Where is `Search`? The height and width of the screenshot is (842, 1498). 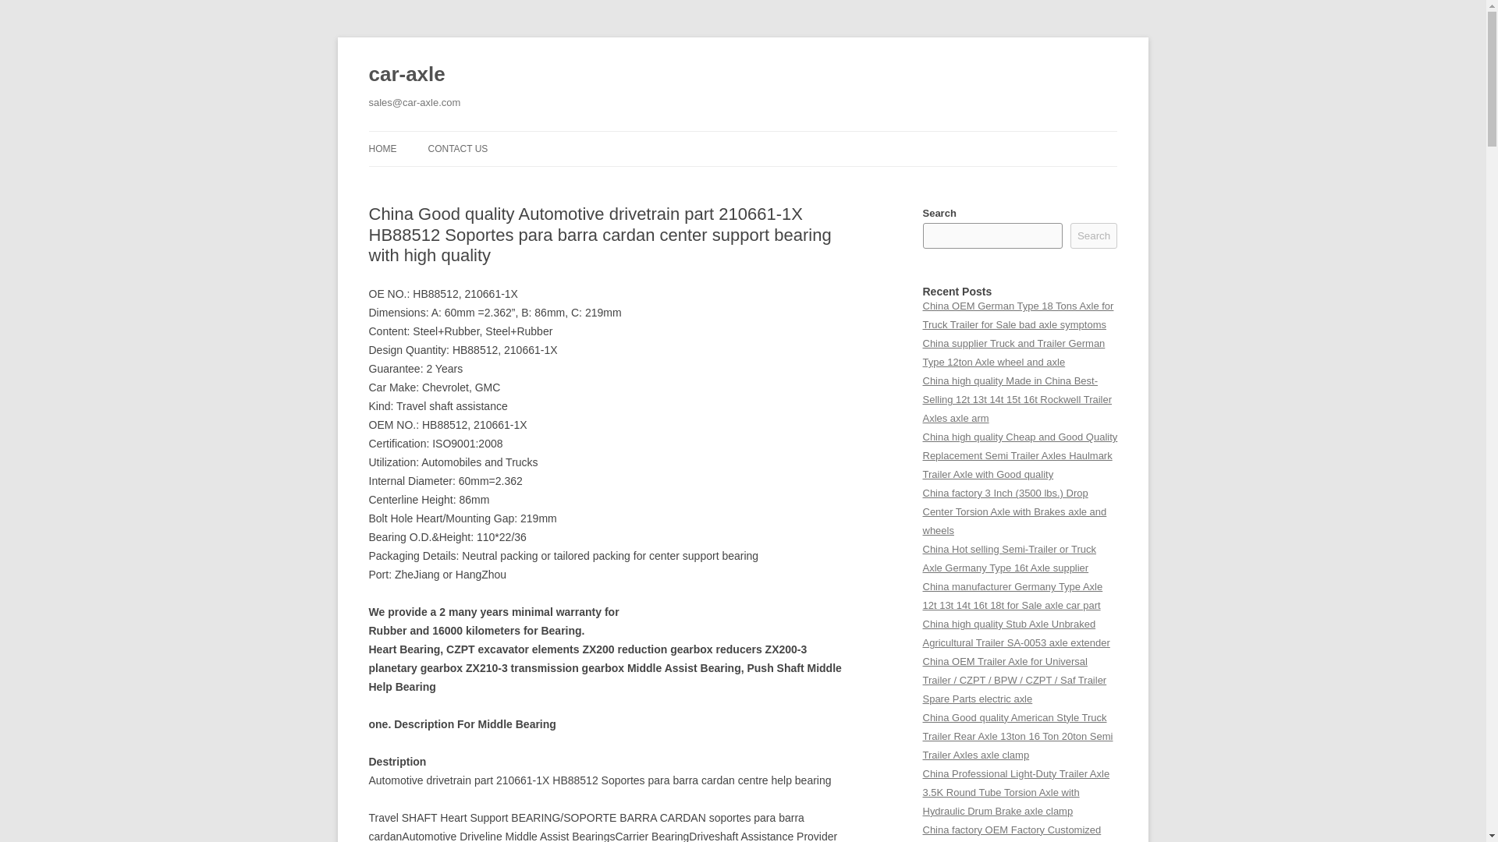 Search is located at coordinates (1094, 235).